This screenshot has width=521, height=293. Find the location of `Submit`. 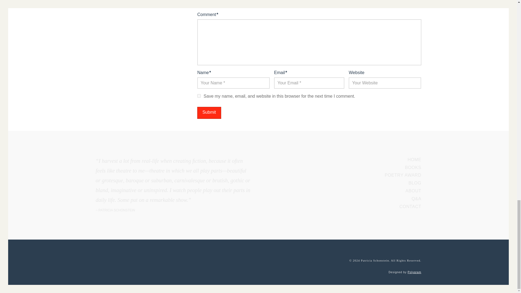

Submit is located at coordinates (209, 113).